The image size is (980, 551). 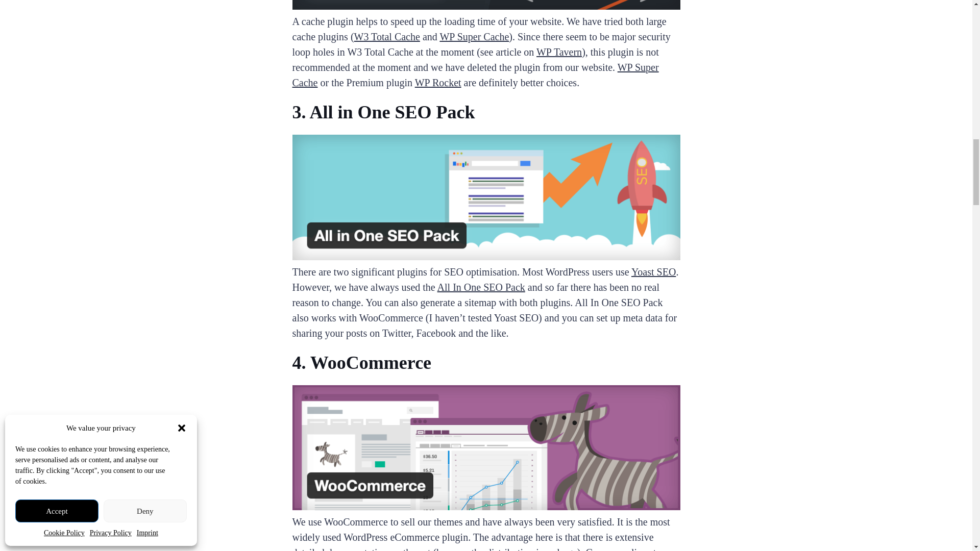 What do you see at coordinates (387, 37) in the screenshot?
I see `W3 Total Cache` at bounding box center [387, 37].